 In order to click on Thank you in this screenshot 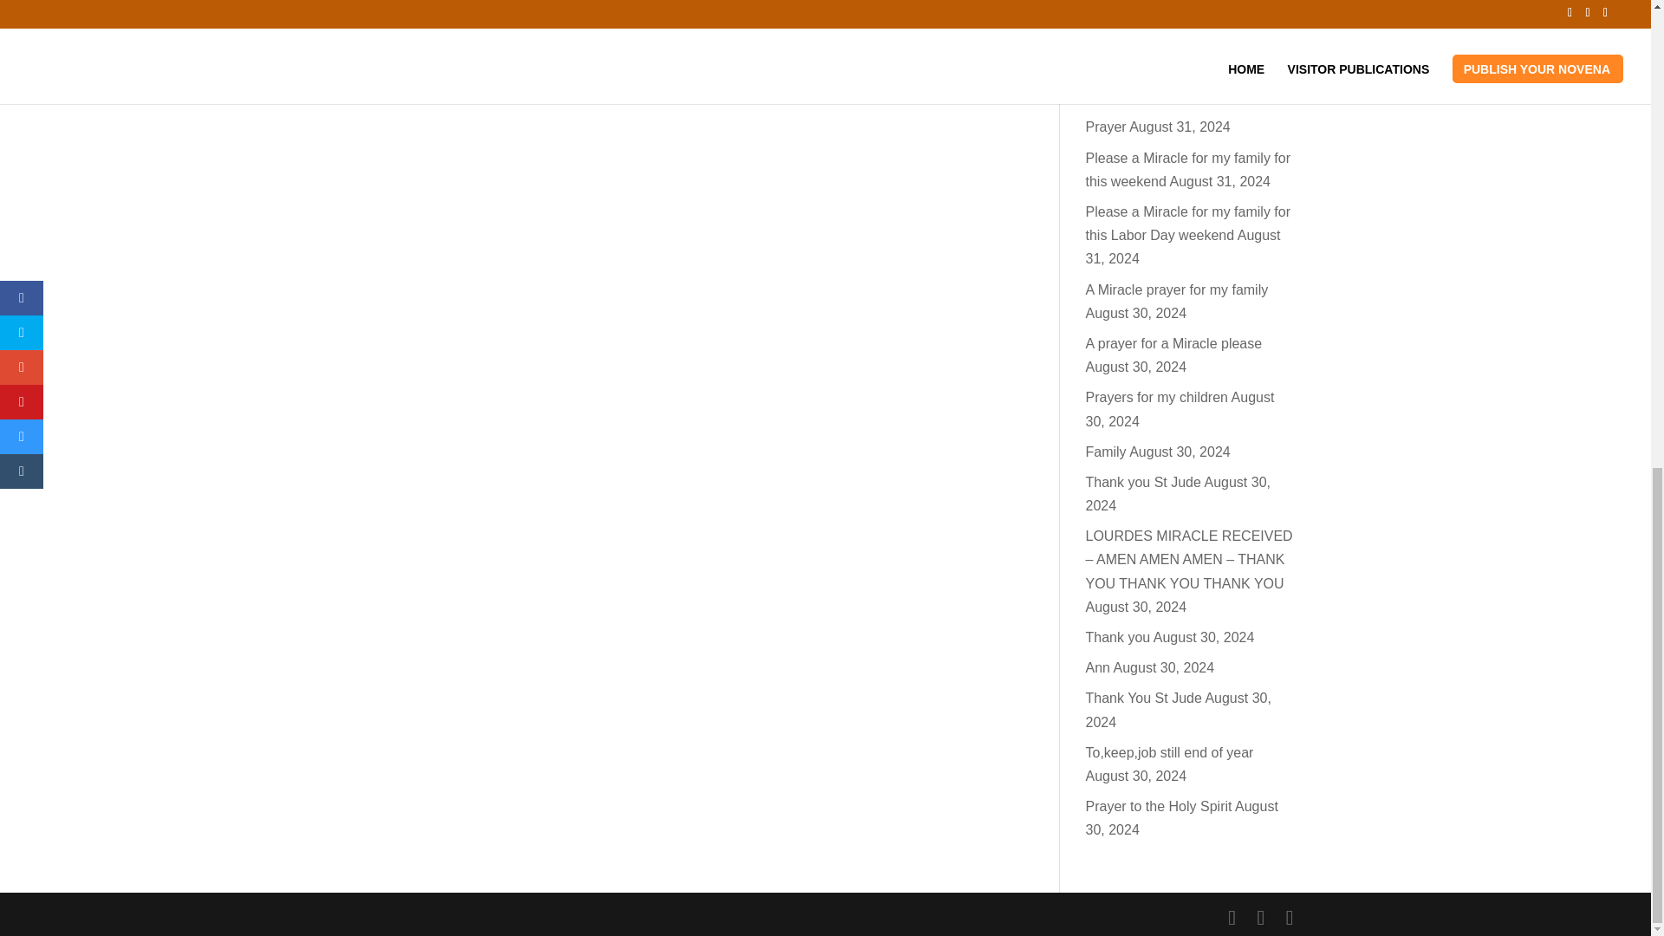, I will do `click(1116, 637)`.